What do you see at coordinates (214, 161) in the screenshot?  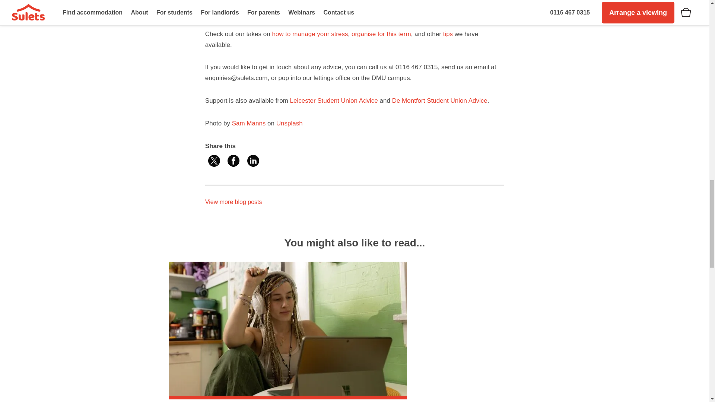 I see `Twitter` at bounding box center [214, 161].